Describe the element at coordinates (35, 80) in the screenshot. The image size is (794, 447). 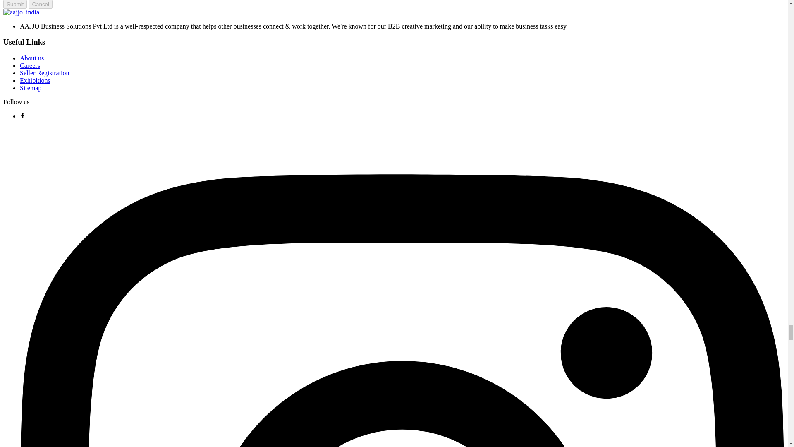
I see `Exhibitions` at that location.